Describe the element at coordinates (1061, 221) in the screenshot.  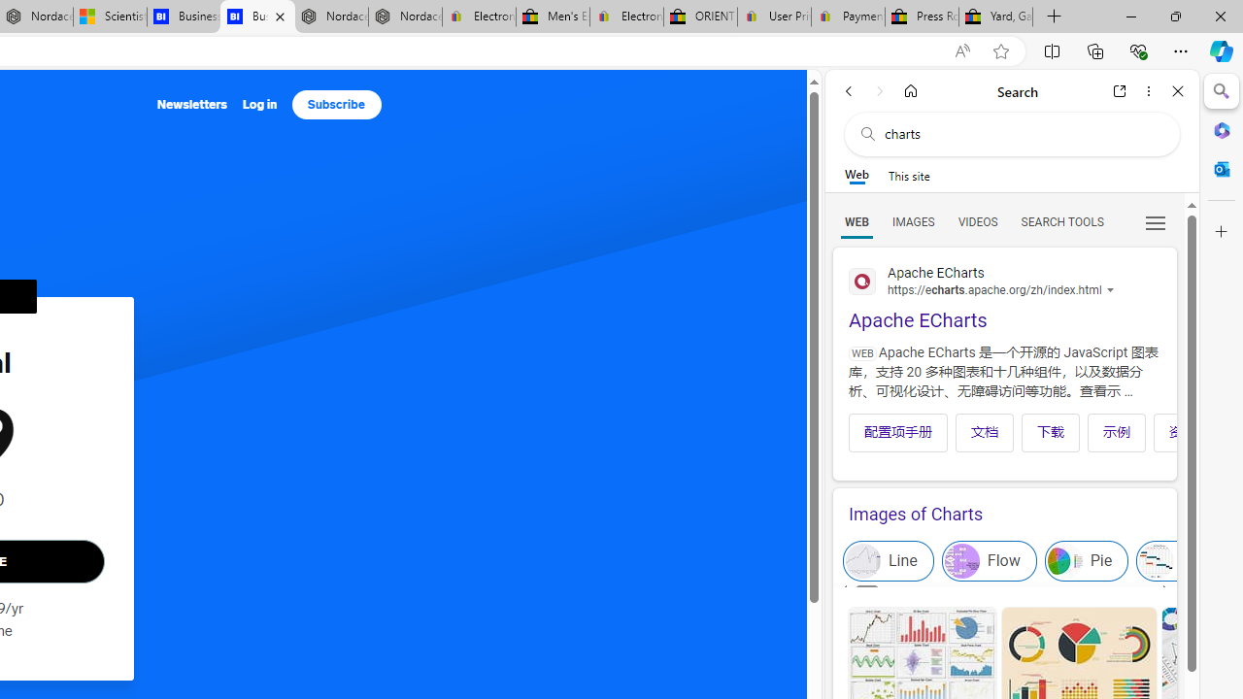
I see `SEARCH TOOLS` at that location.